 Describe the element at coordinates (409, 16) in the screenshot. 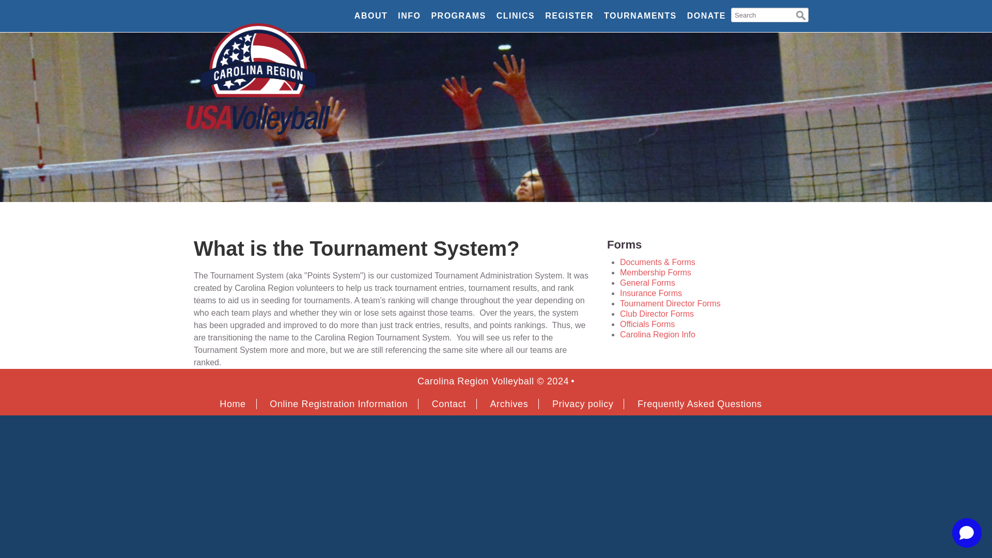

I see `INFO` at that location.